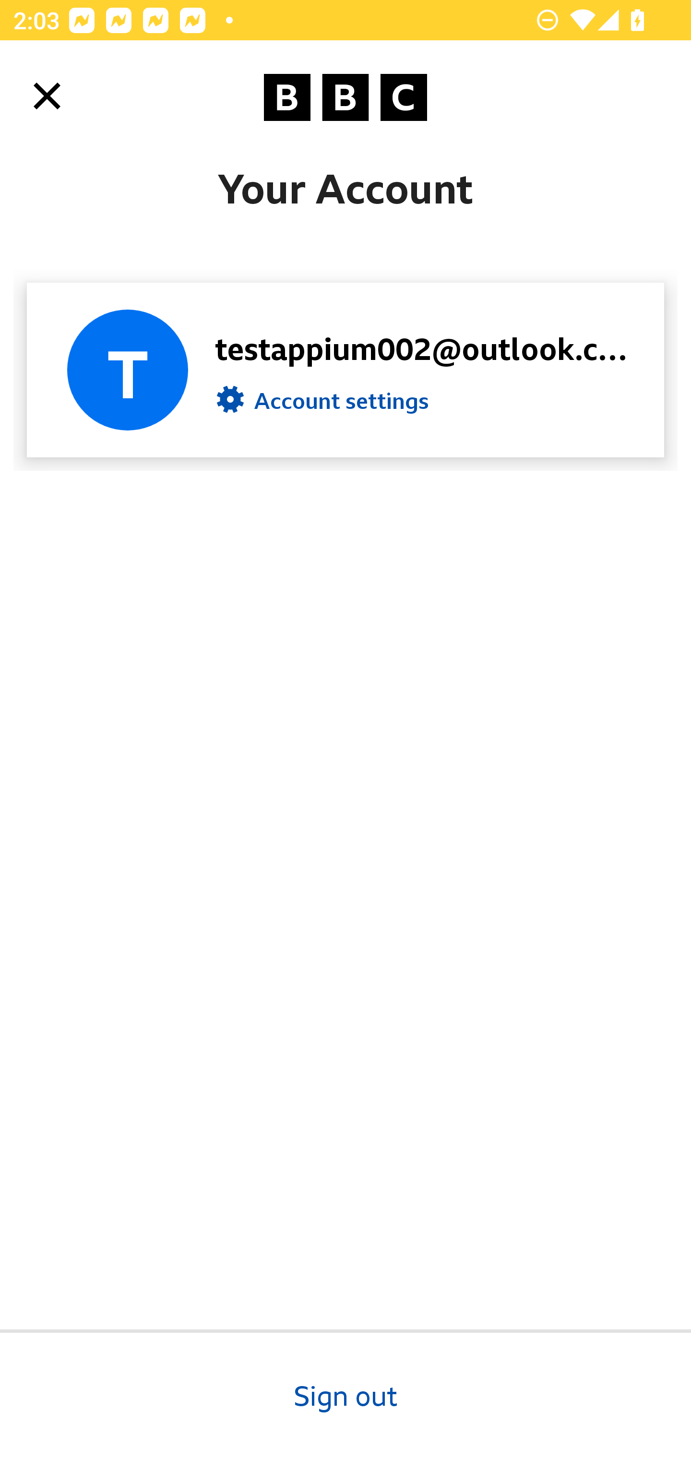 The width and height of the screenshot is (691, 1459). What do you see at coordinates (47, 96) in the screenshot?
I see `Close` at bounding box center [47, 96].